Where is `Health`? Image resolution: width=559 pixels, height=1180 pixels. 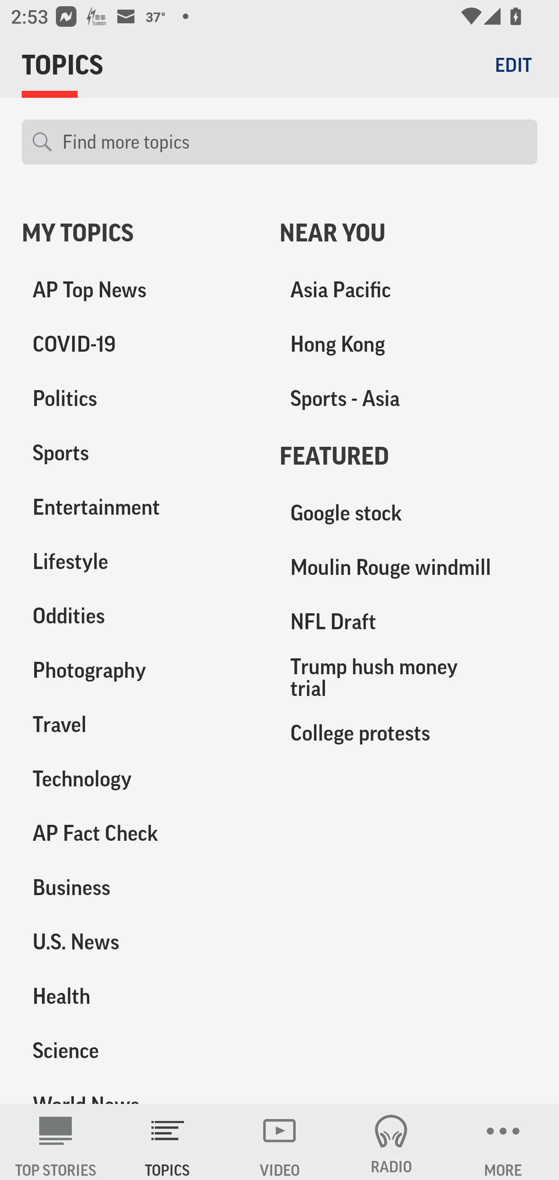 Health is located at coordinates (140, 996).